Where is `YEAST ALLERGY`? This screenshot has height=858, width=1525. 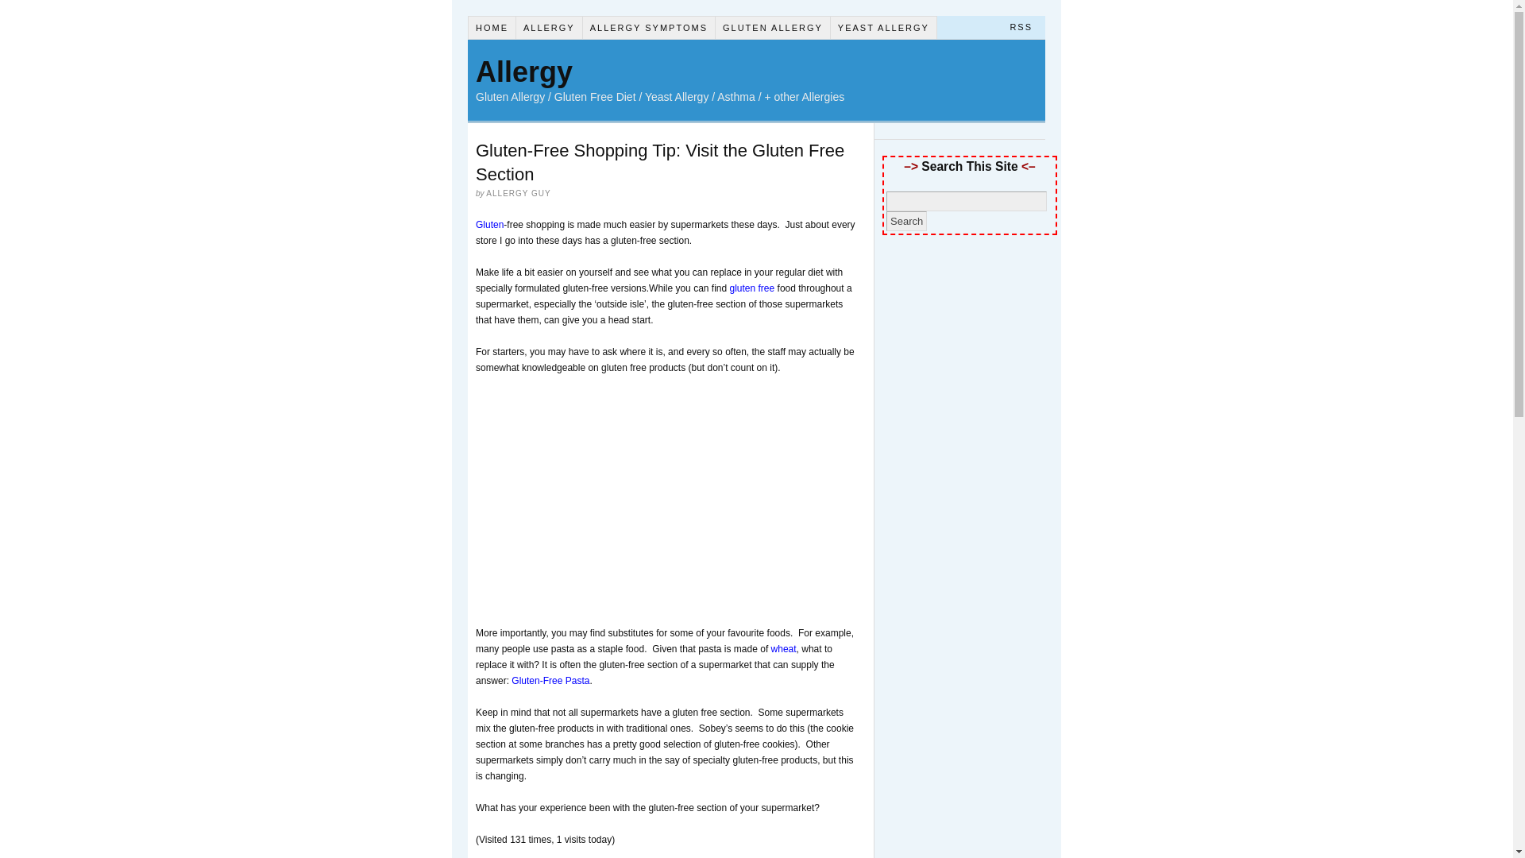 YEAST ALLERGY is located at coordinates (884, 27).